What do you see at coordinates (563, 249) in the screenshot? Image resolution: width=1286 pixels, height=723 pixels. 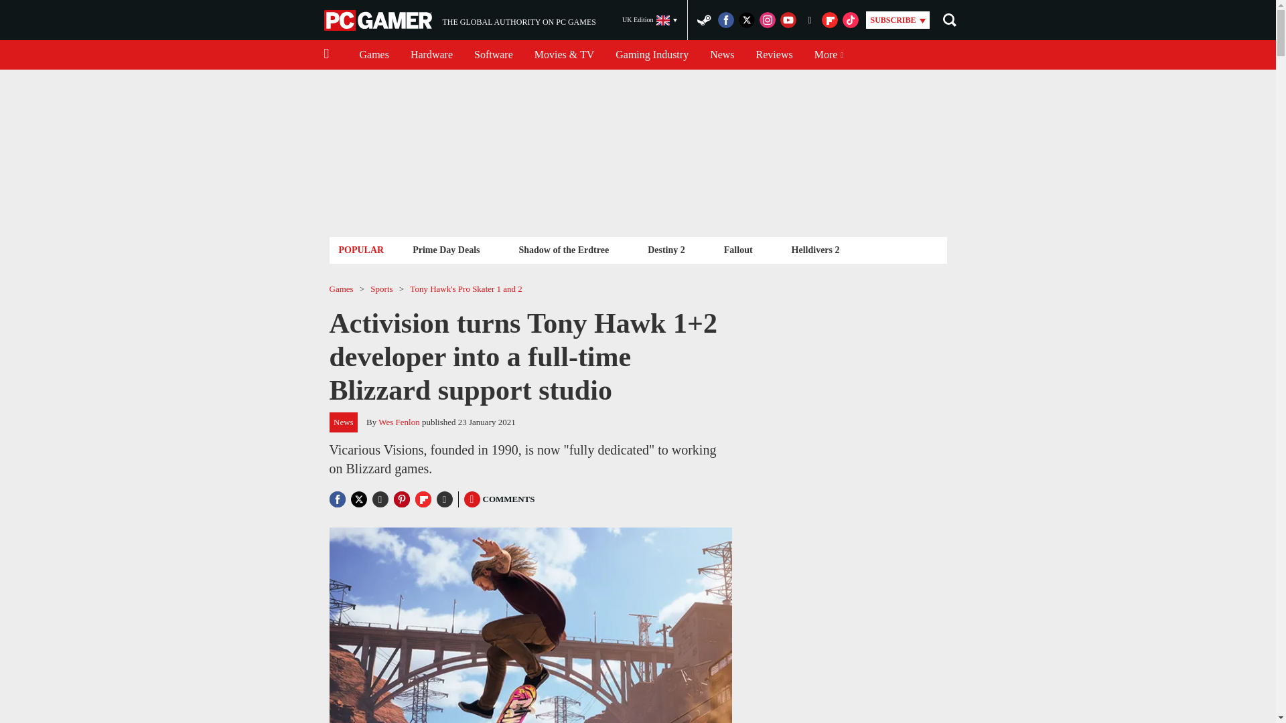 I see `Hardware` at bounding box center [563, 249].